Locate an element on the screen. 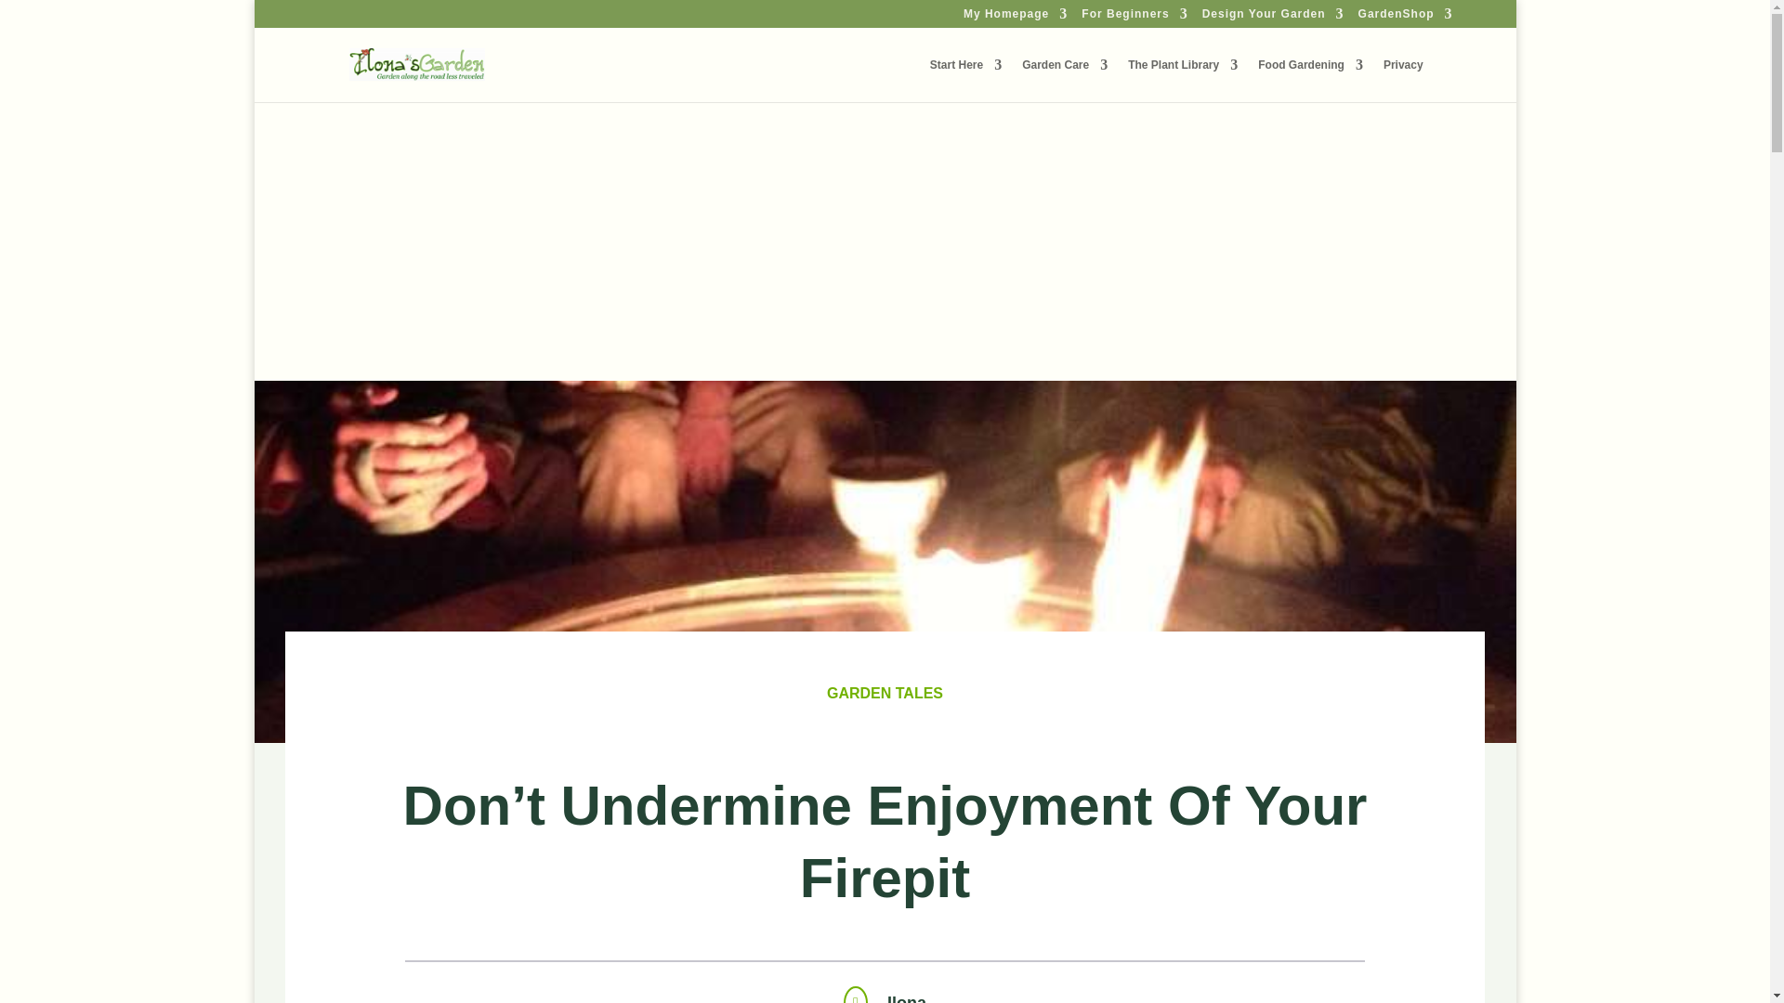 The image size is (1784, 1003). My Homepage is located at coordinates (1015, 18).